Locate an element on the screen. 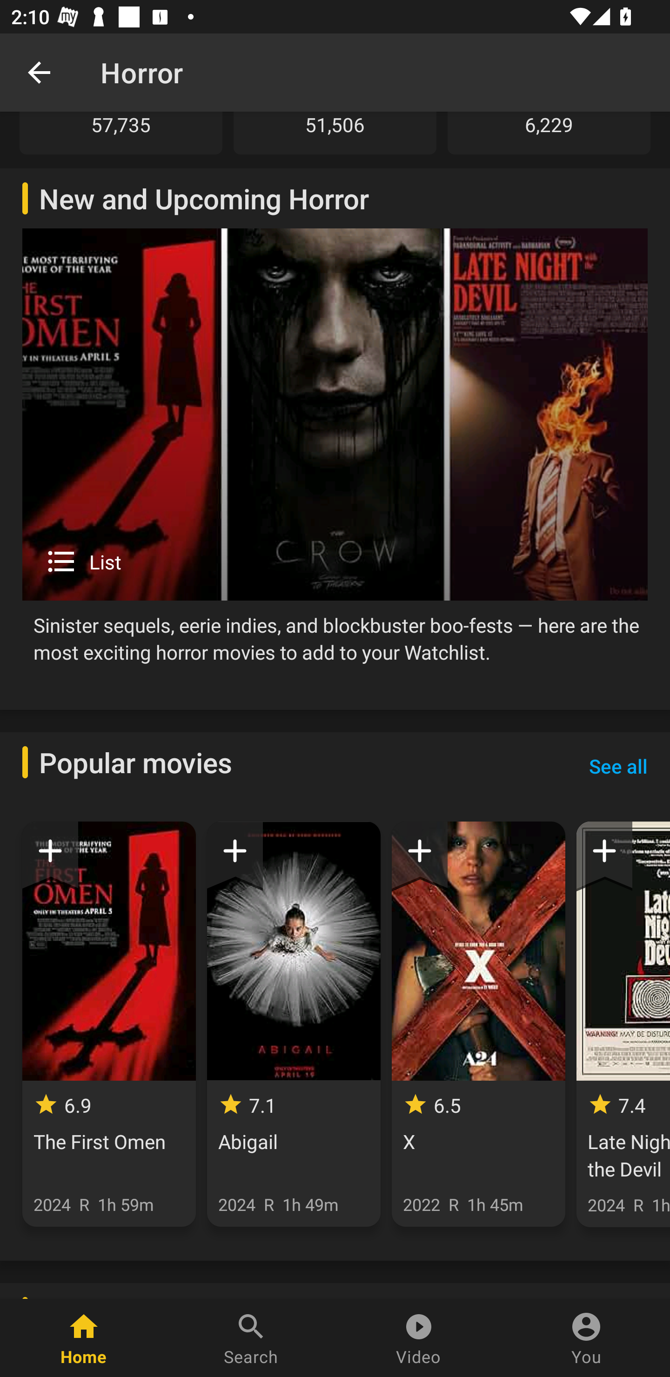 The height and width of the screenshot is (1377, 670). You is located at coordinates (586, 1338).